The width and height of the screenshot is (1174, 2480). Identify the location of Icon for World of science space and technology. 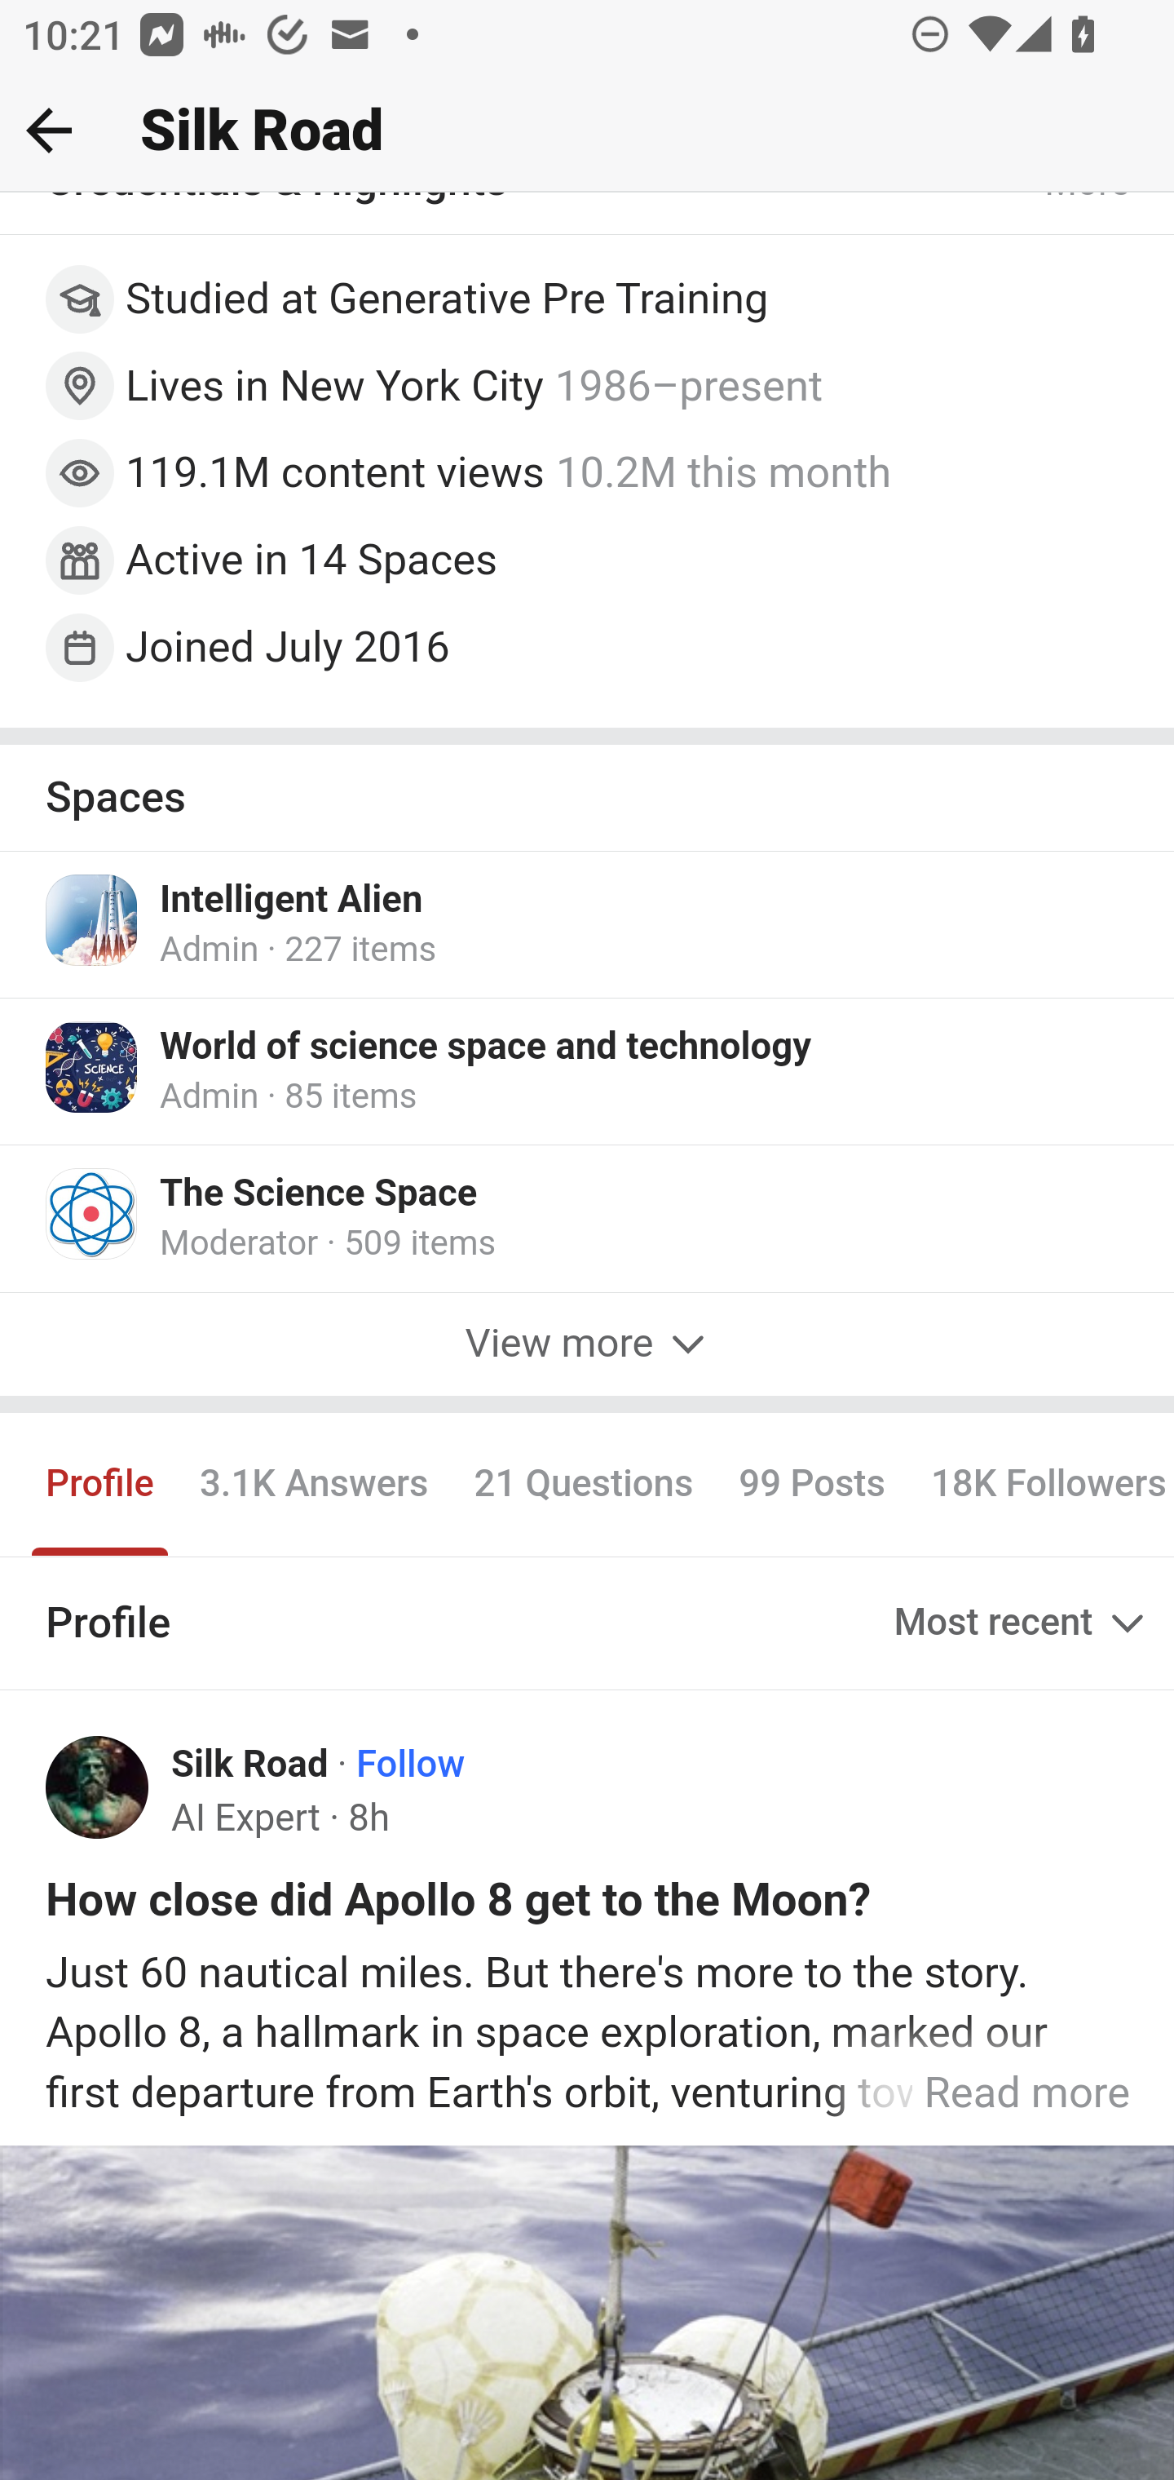
(93, 1070).